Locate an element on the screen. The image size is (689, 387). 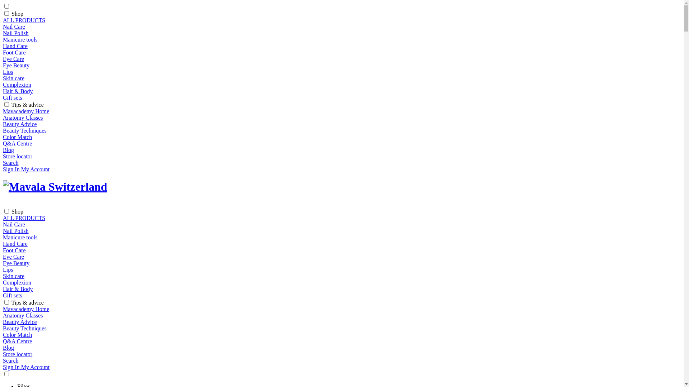
ALL PRODUCTS is located at coordinates (24, 218).